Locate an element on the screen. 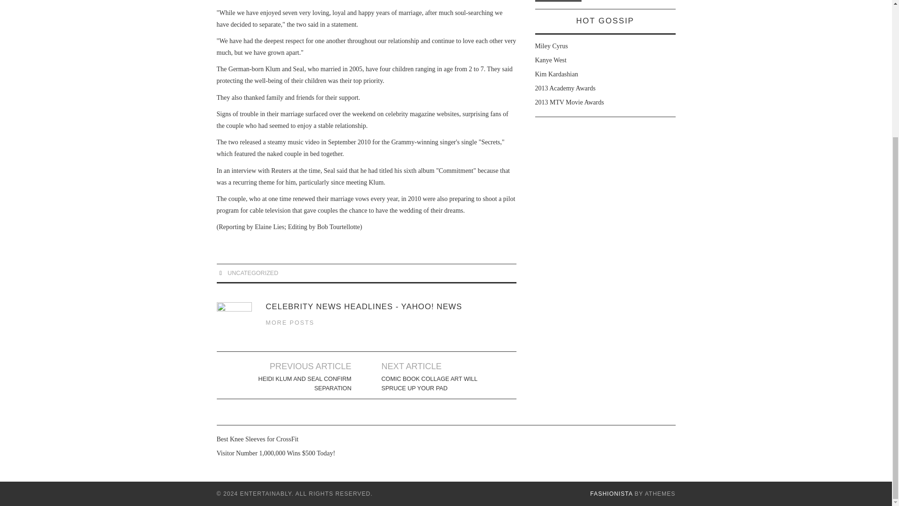  Kanye West is located at coordinates (551, 60).